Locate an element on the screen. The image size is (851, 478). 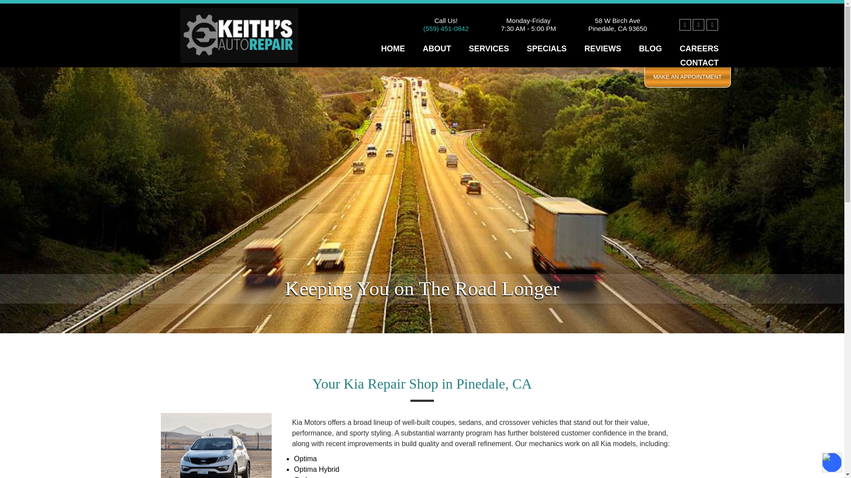
Accessibility Menu is located at coordinates (831, 462).